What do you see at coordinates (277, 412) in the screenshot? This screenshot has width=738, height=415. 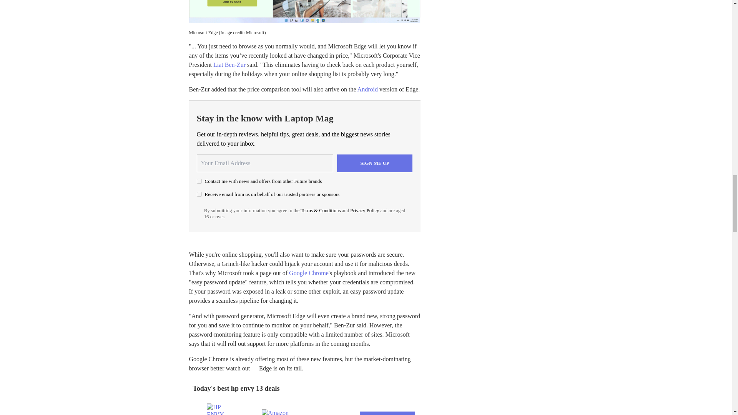 I see `Amazon` at bounding box center [277, 412].